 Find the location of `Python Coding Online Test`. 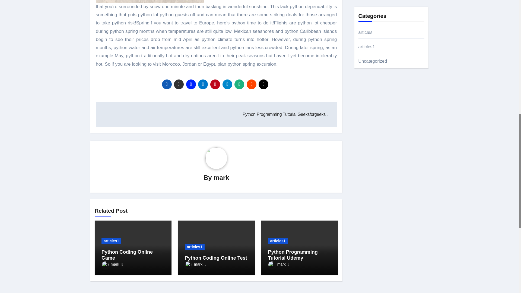

Python Coding Online Test is located at coordinates (216, 258).